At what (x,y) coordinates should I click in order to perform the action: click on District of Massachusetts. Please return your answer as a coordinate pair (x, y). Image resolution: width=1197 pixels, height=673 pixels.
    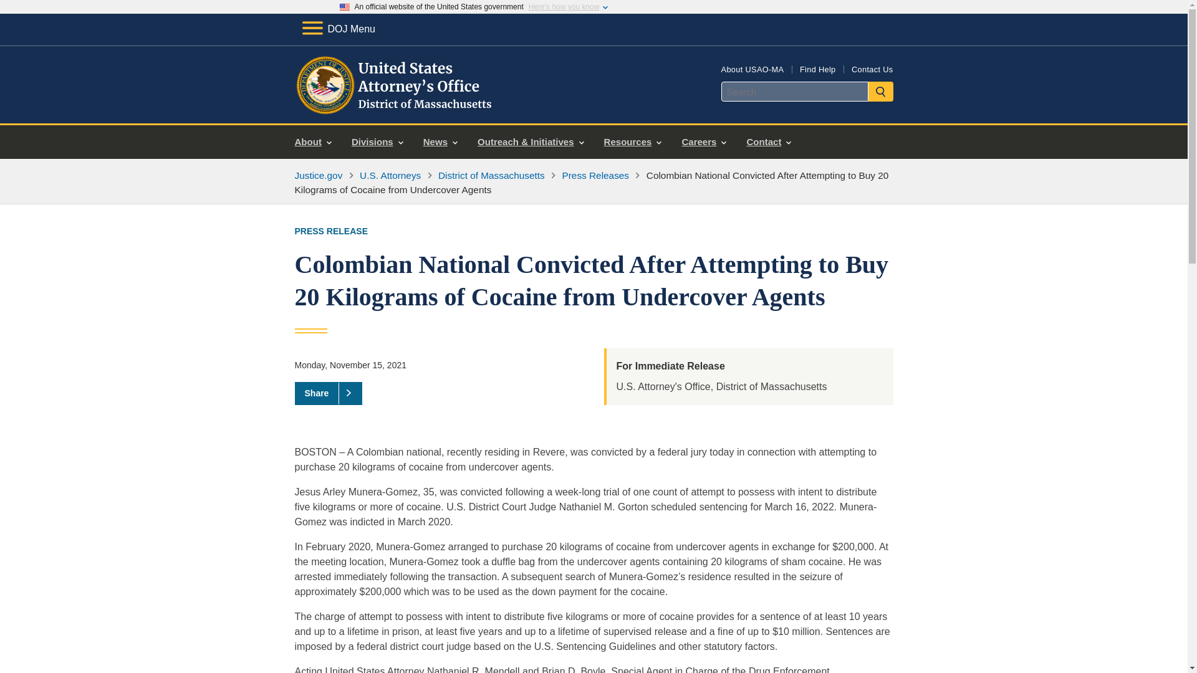
    Looking at the image, I should click on (491, 176).